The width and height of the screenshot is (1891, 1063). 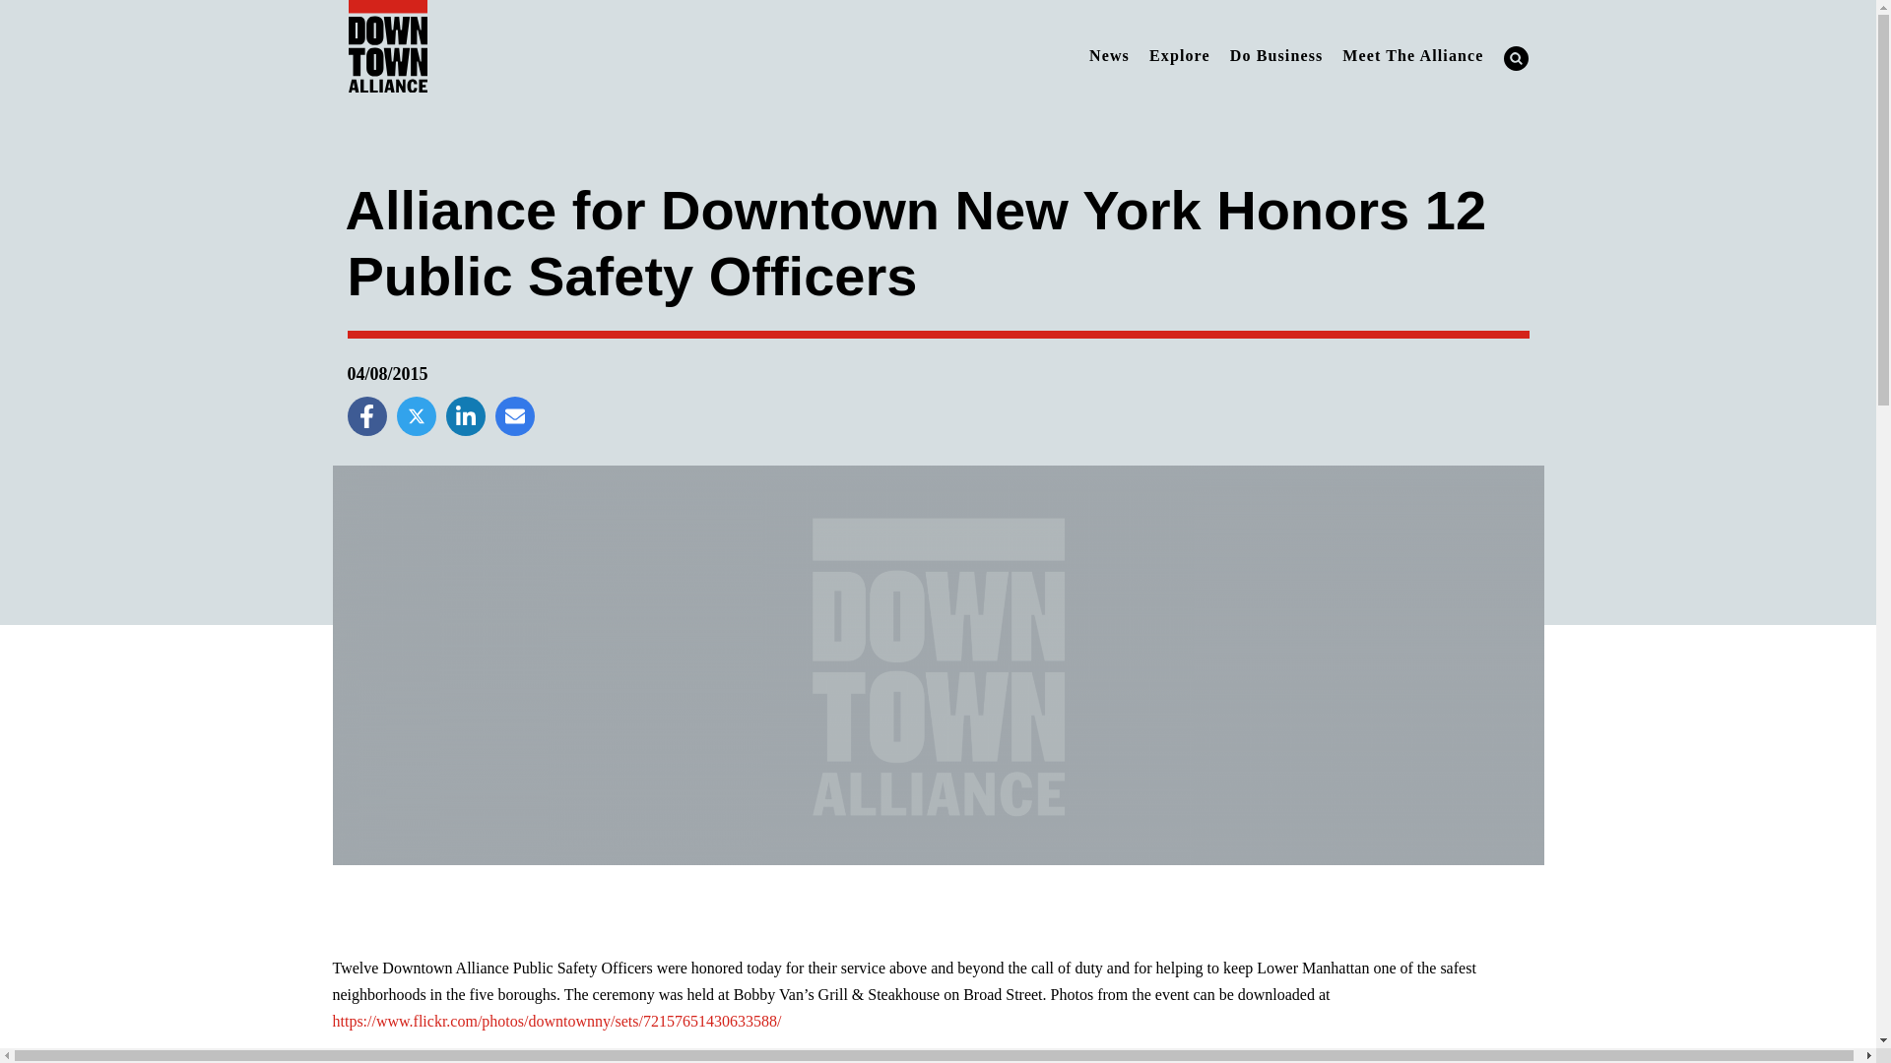 What do you see at coordinates (1180, 55) in the screenshot?
I see `Explore` at bounding box center [1180, 55].